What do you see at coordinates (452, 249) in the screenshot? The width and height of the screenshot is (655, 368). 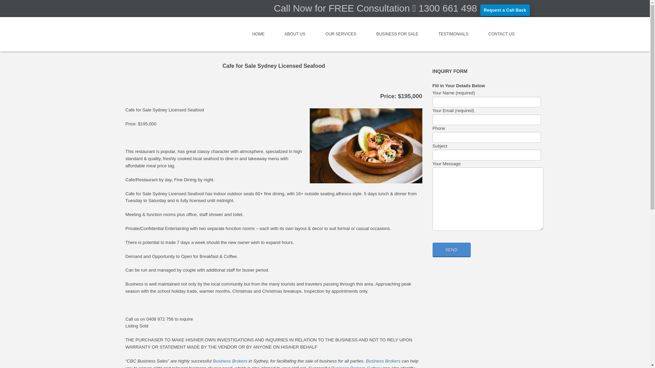 I see `Send` at bounding box center [452, 249].